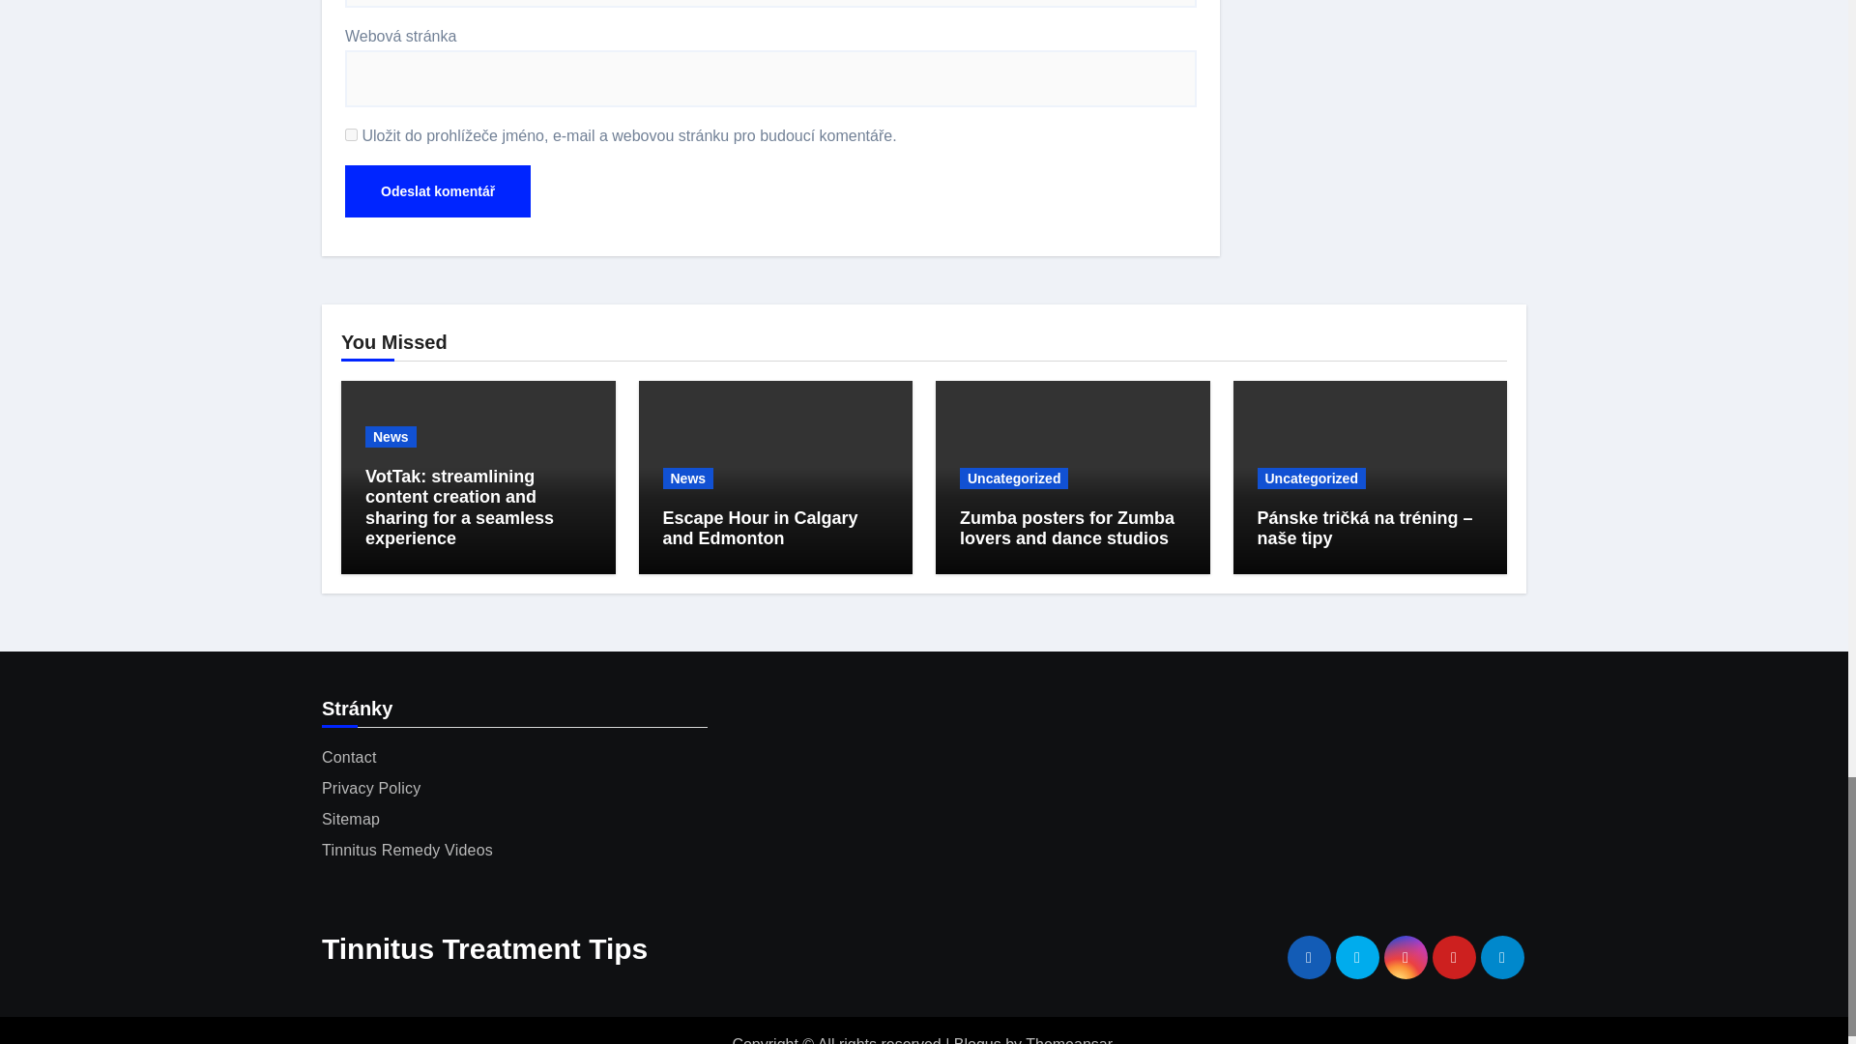 This screenshot has width=1856, height=1044. I want to click on Permalink to: Escape Hour in Calgary and Edmonton, so click(760, 528).